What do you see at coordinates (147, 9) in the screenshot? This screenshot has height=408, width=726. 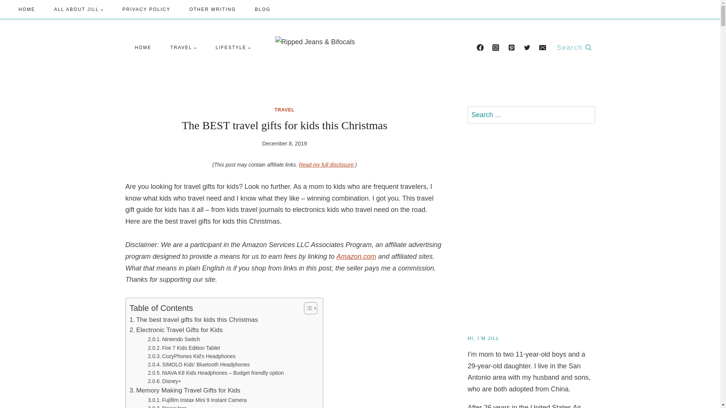 I see `PRIVACY POLICY` at bounding box center [147, 9].